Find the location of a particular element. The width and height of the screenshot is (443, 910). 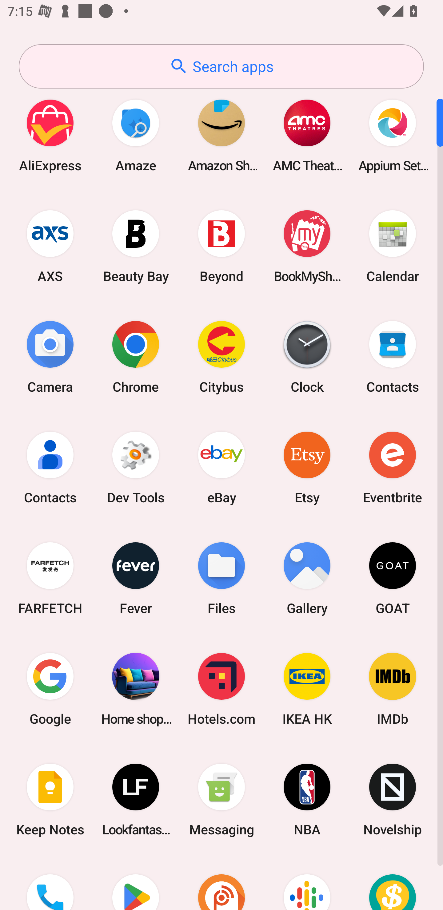

Messaging is located at coordinates (221, 800).